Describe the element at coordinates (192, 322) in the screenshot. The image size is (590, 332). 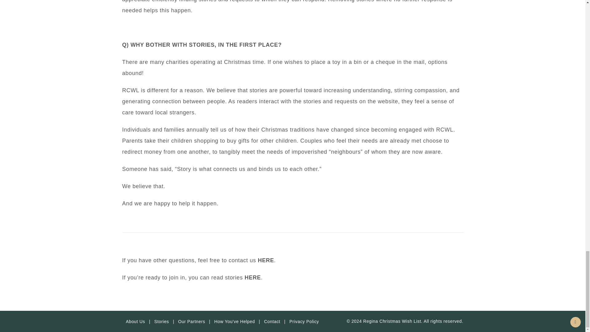
I see `Our Partners` at that location.